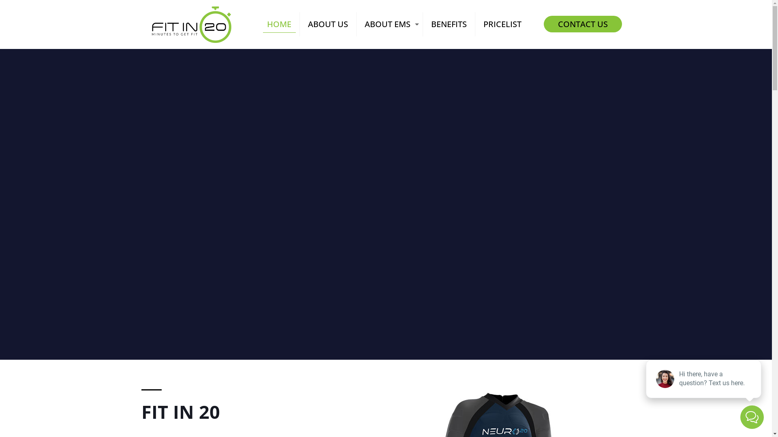 This screenshot has width=778, height=437. What do you see at coordinates (449, 24) in the screenshot?
I see `BENEFITS` at bounding box center [449, 24].